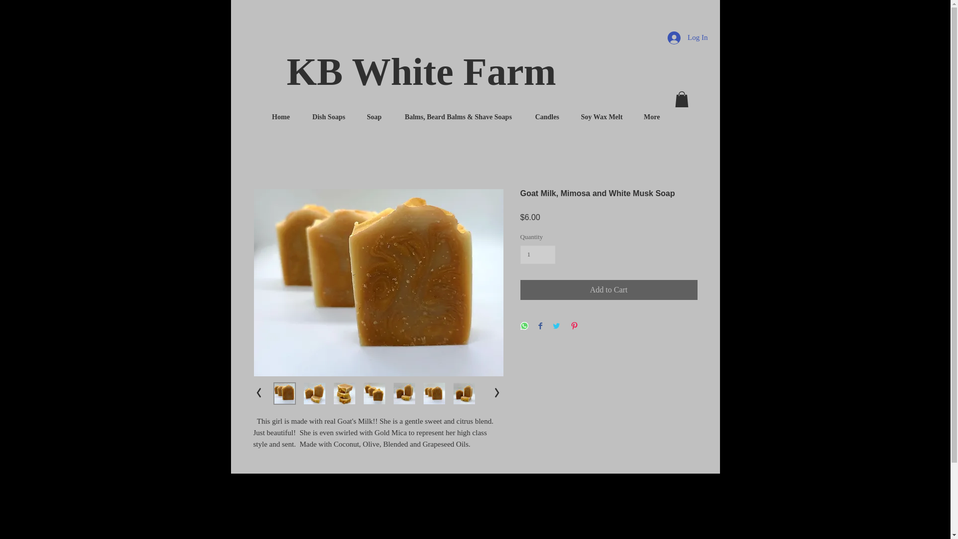 This screenshot has width=958, height=539. What do you see at coordinates (329, 117) in the screenshot?
I see `Dish Soaps` at bounding box center [329, 117].